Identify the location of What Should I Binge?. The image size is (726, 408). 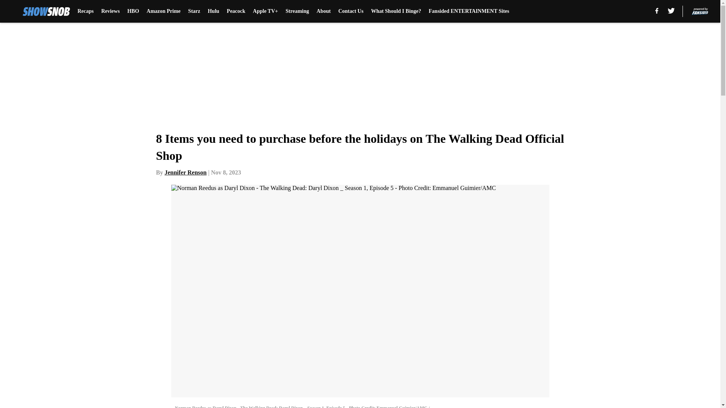
(396, 11).